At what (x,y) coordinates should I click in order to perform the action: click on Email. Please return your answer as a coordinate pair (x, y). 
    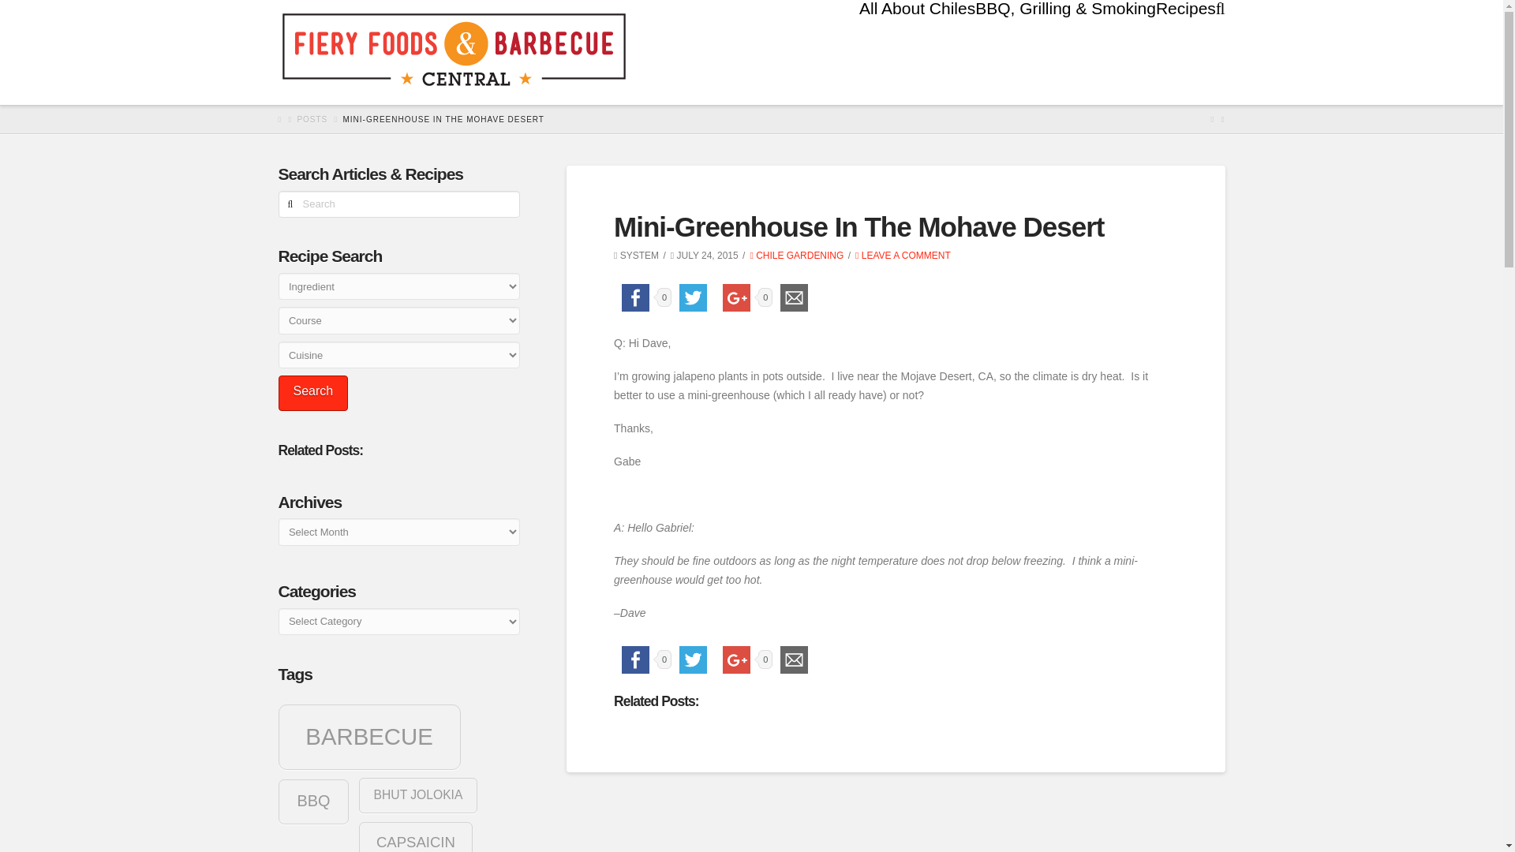
    Looking at the image, I should click on (794, 660).